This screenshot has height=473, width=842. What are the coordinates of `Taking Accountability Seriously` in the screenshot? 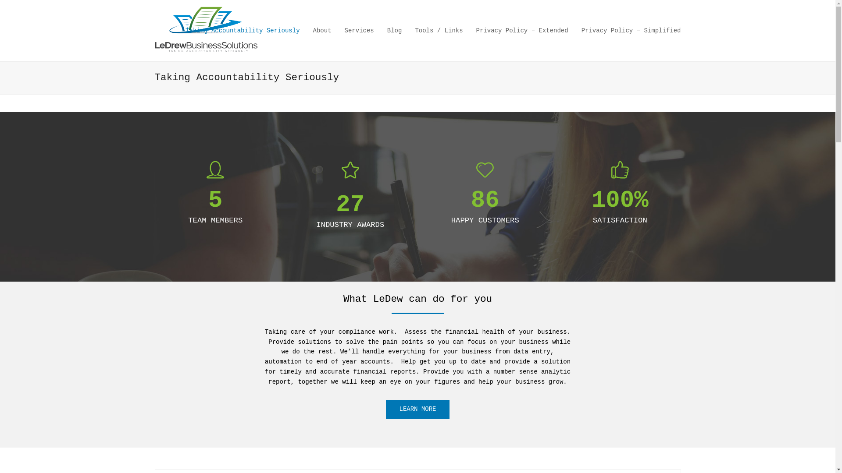 It's located at (243, 31).